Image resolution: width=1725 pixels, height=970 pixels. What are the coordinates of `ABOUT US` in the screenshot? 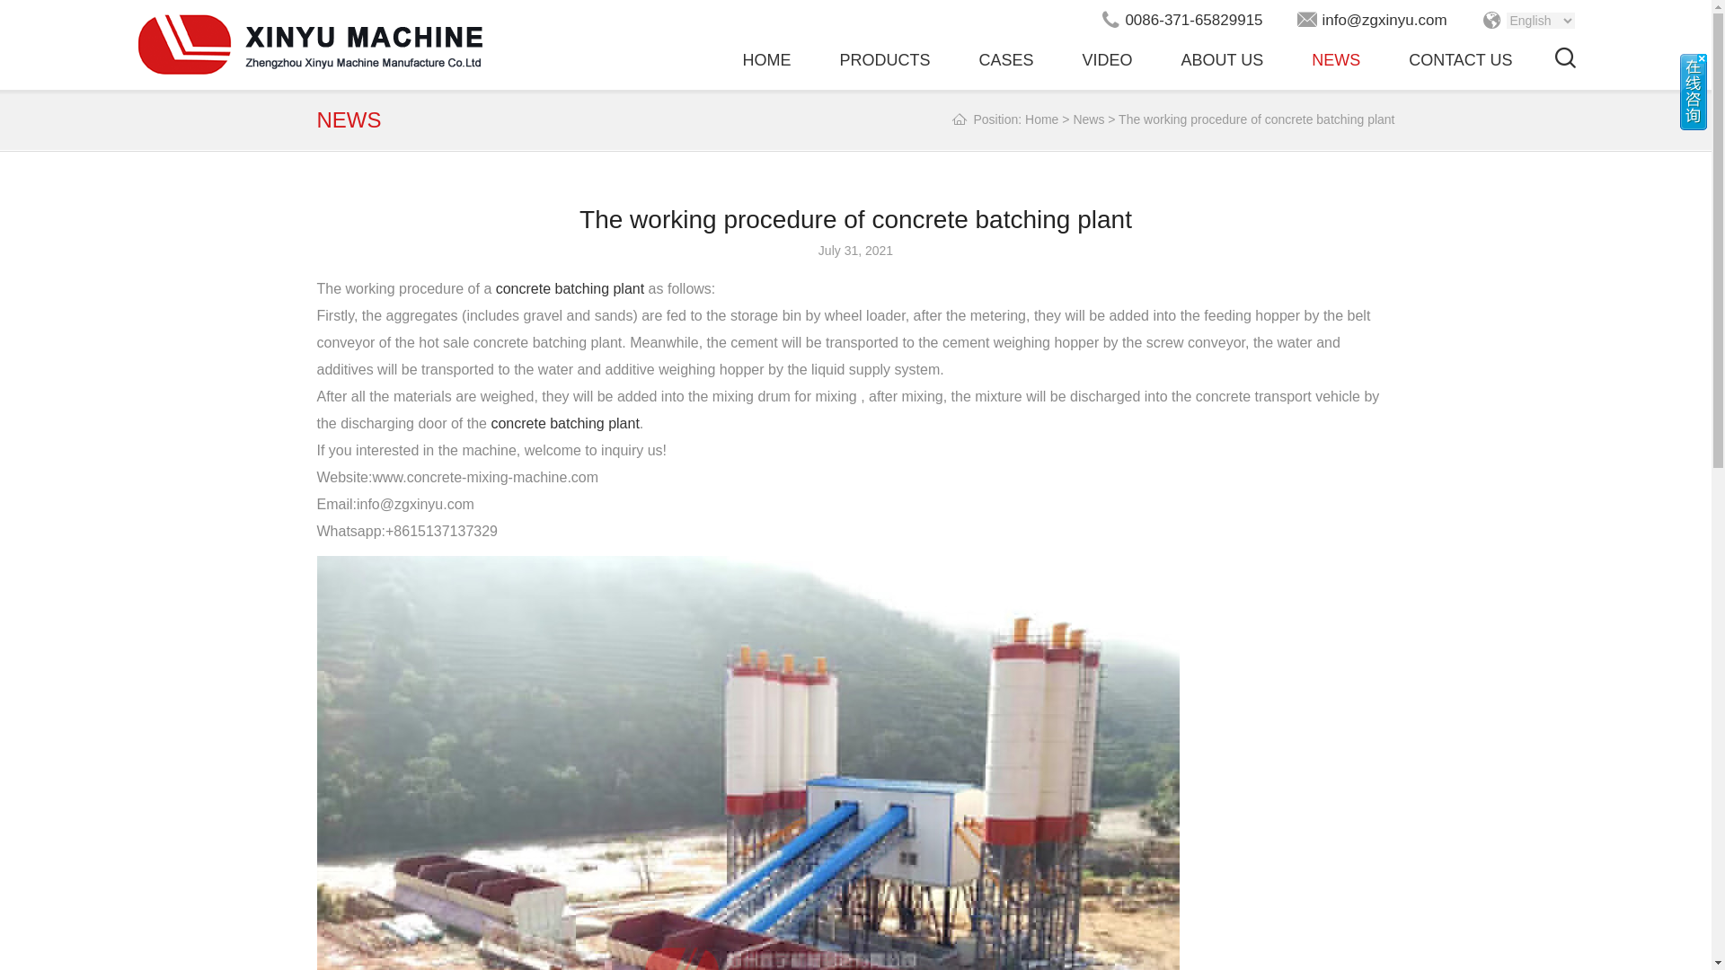 It's located at (1221, 60).